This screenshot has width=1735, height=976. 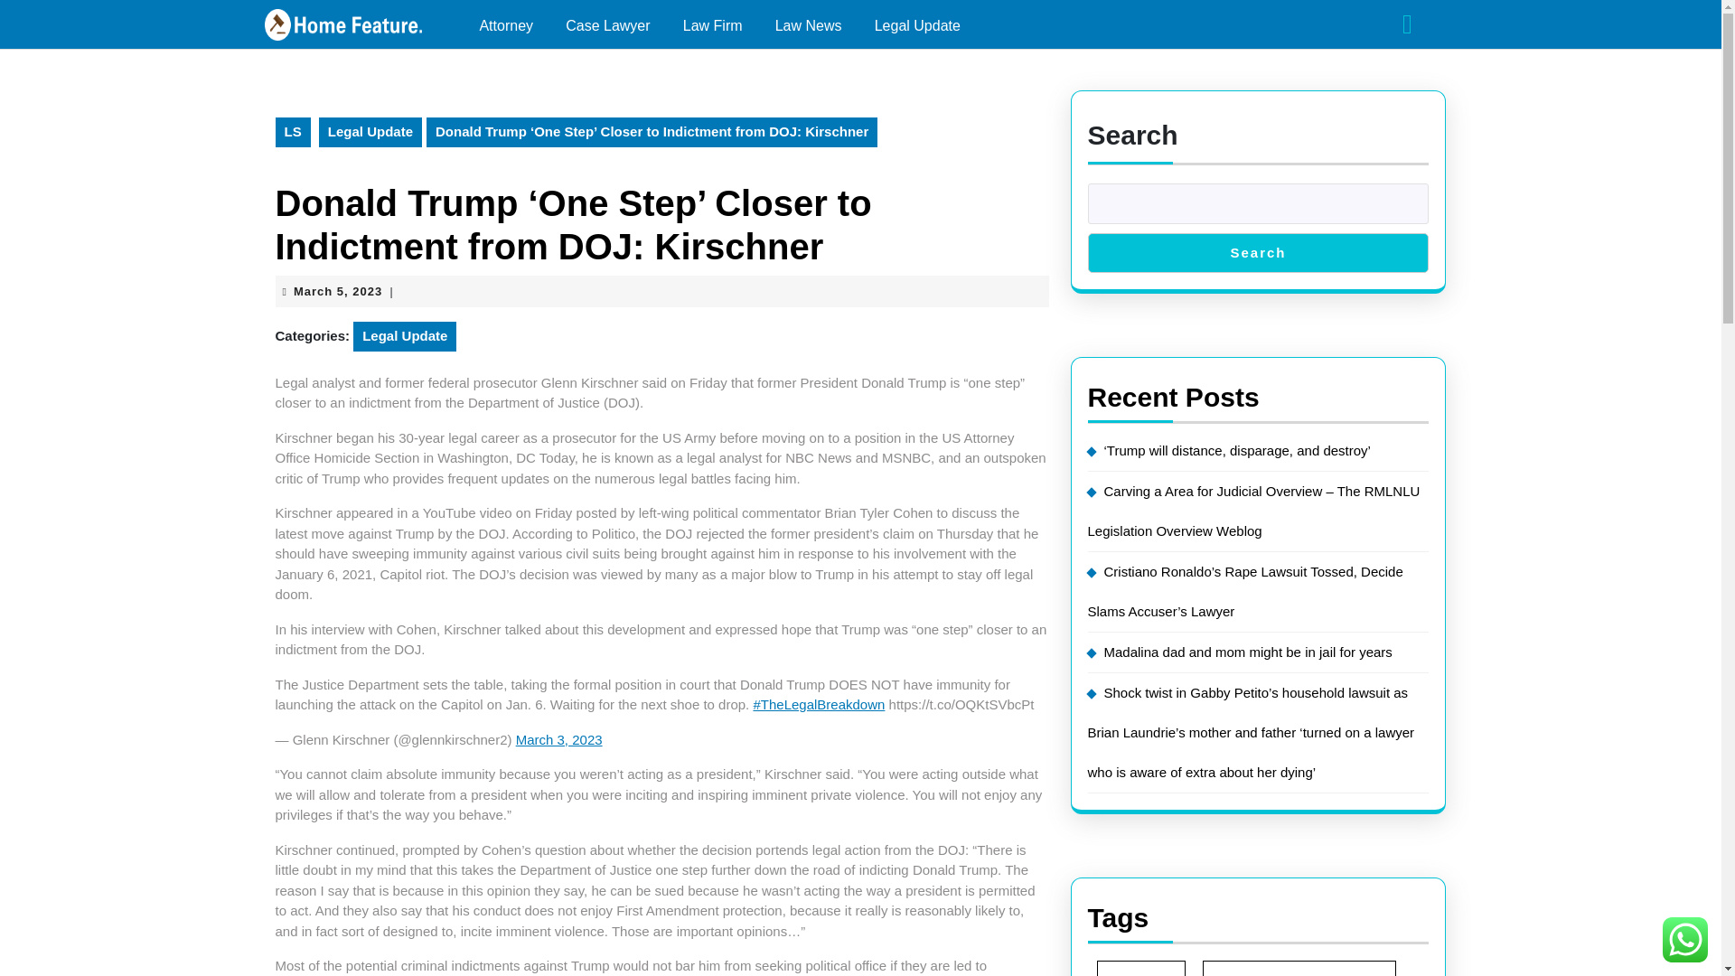 What do you see at coordinates (712, 26) in the screenshot?
I see `Law Firm` at bounding box center [712, 26].